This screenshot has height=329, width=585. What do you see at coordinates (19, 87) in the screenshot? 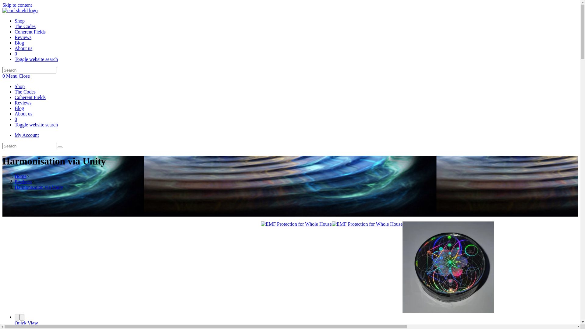
I see `Shop` at bounding box center [19, 87].